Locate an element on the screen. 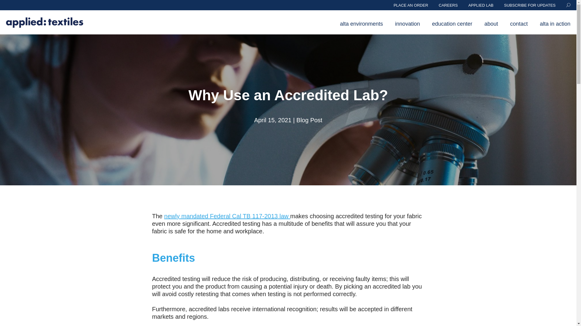  about is located at coordinates (491, 28).